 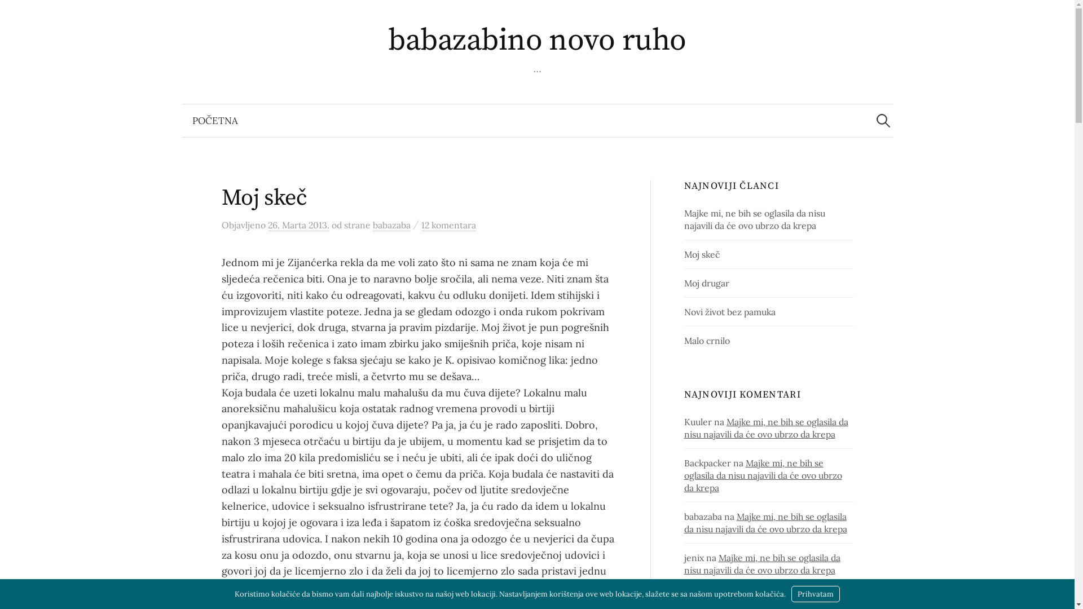 I want to click on babazabino novo ruho, so click(x=537, y=41).